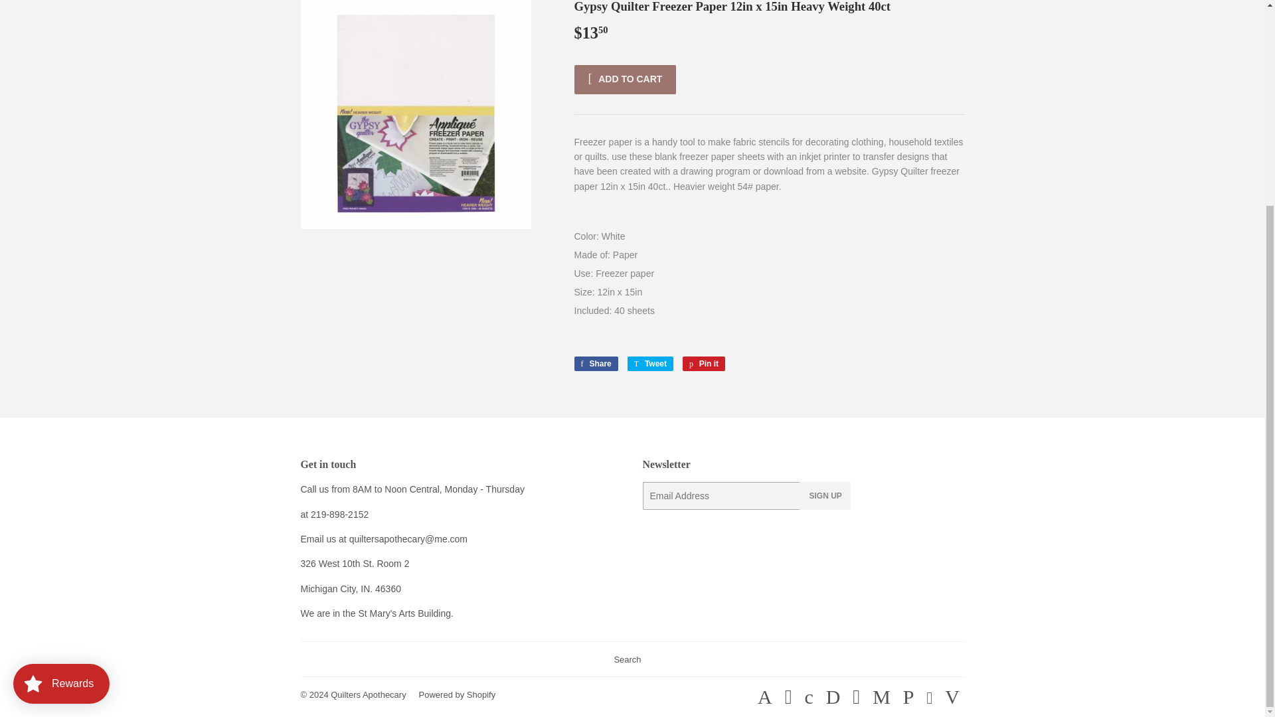  I want to click on Powered by Shopify, so click(649, 364).